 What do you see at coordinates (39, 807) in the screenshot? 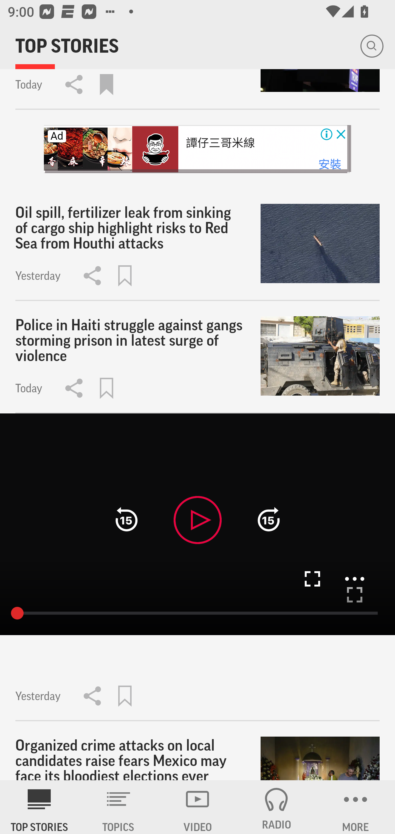
I see `AP News TOP STORIES` at bounding box center [39, 807].